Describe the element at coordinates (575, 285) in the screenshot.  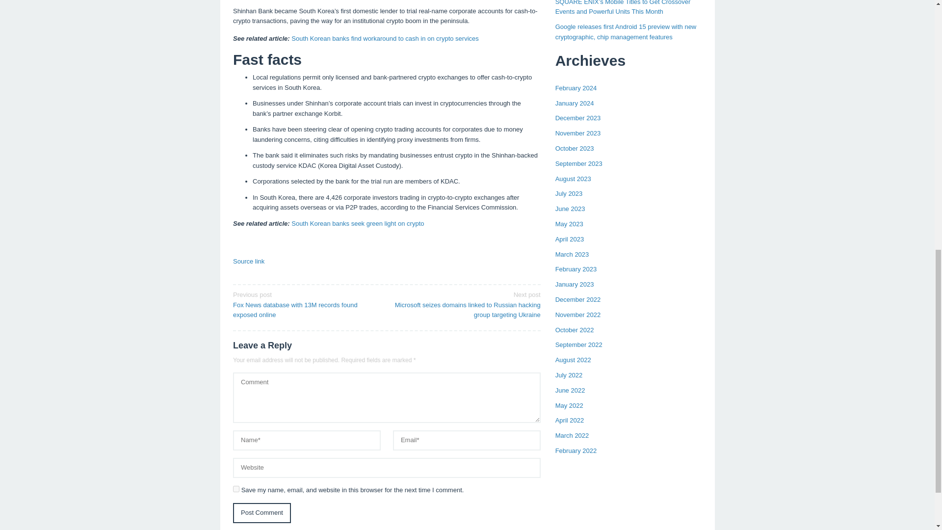
I see `January 2023` at that location.